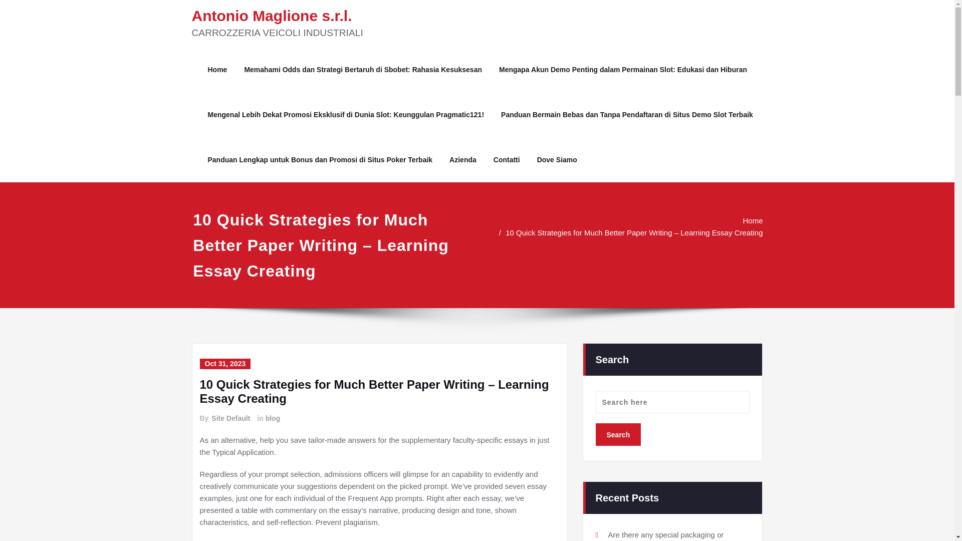  What do you see at coordinates (224, 364) in the screenshot?
I see `Oct 31, 2023` at bounding box center [224, 364].